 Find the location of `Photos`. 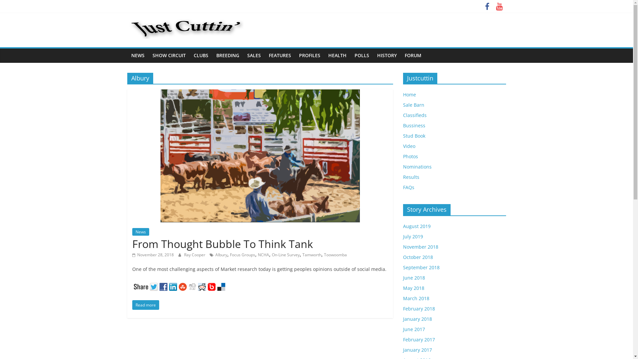

Photos is located at coordinates (410, 156).